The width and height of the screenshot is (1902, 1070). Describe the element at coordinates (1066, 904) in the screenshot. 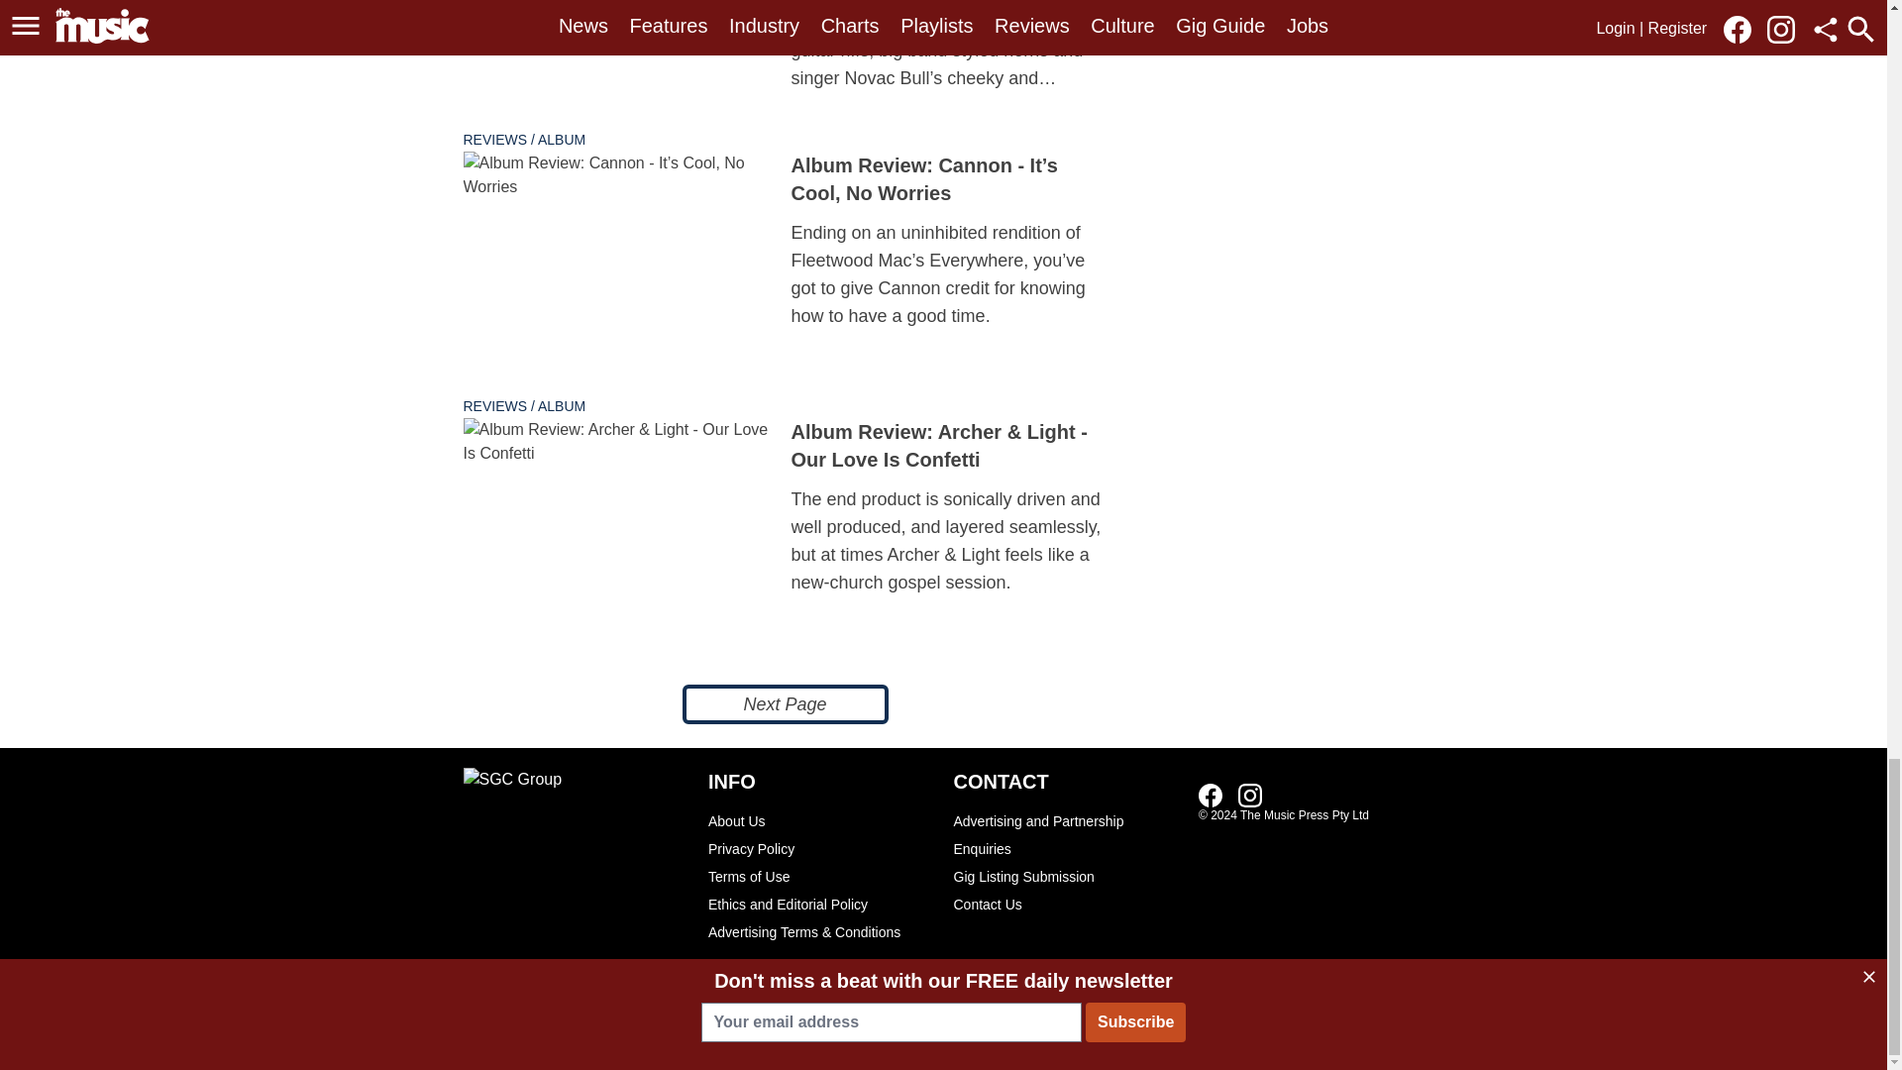

I see `Contact Us` at that location.